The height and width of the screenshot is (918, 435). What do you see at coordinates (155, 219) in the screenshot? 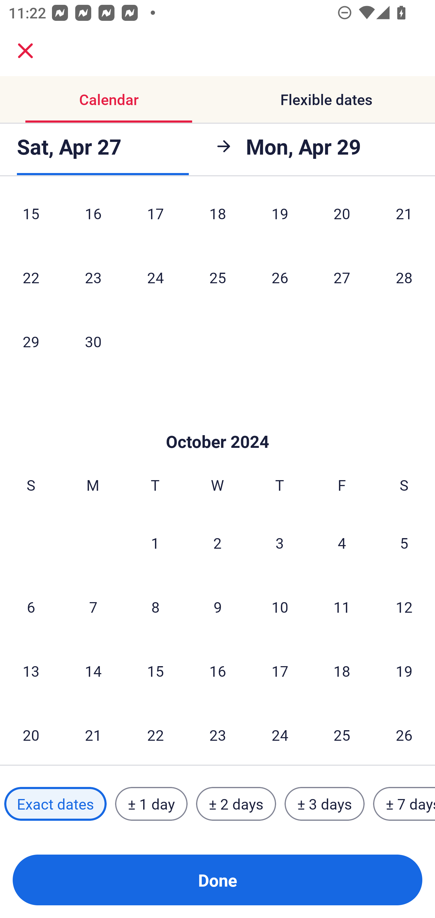
I see `17 Tuesday, September 17, 2024` at bounding box center [155, 219].